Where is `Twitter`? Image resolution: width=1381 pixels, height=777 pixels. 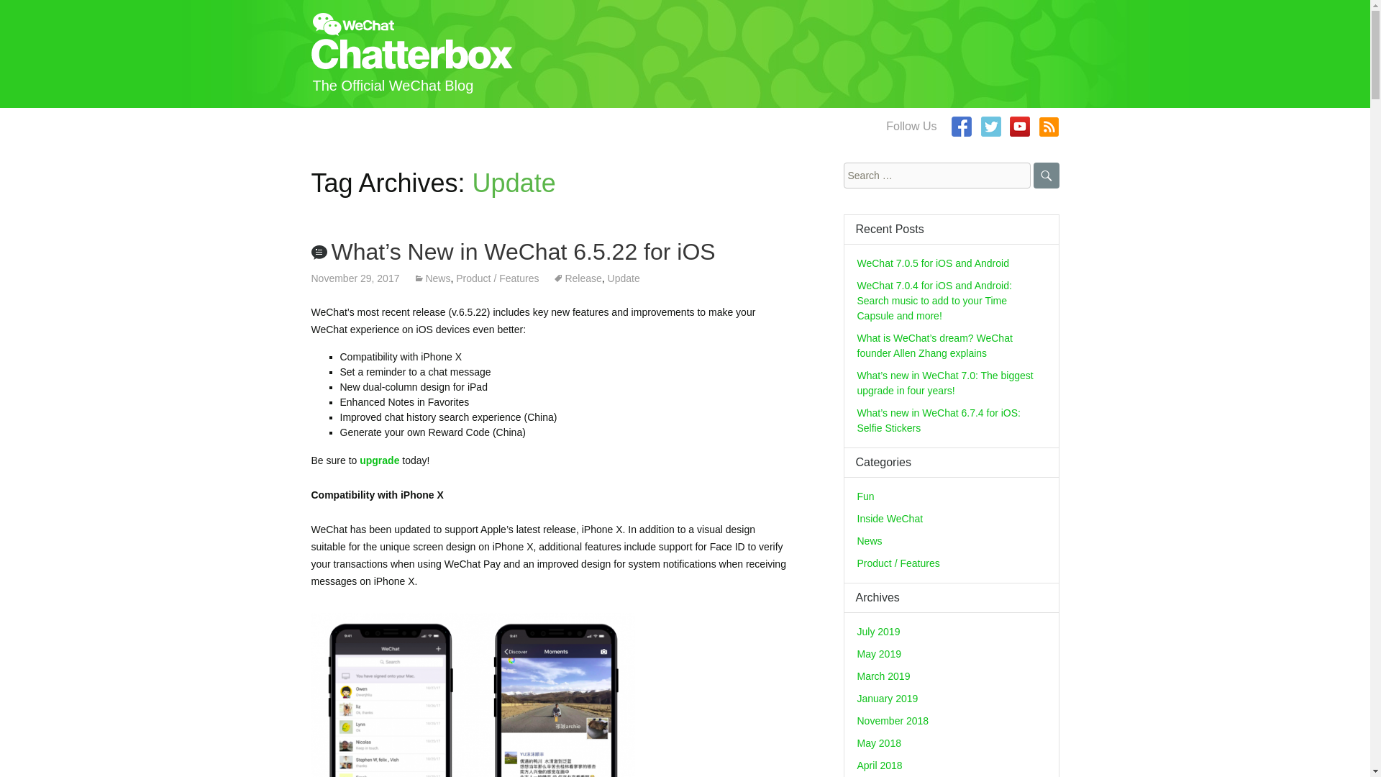 Twitter is located at coordinates (991, 127).